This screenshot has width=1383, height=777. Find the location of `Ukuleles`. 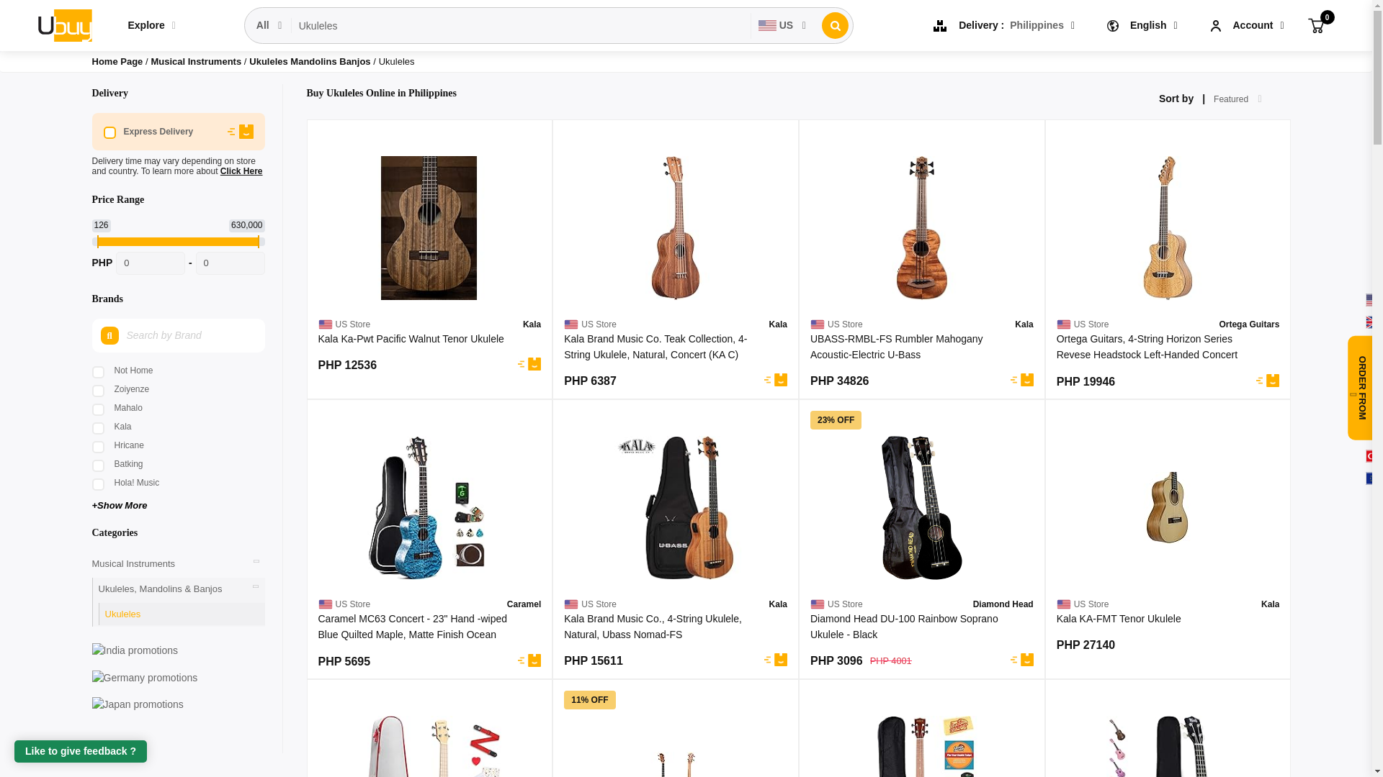

Ukuleles is located at coordinates (522, 26).